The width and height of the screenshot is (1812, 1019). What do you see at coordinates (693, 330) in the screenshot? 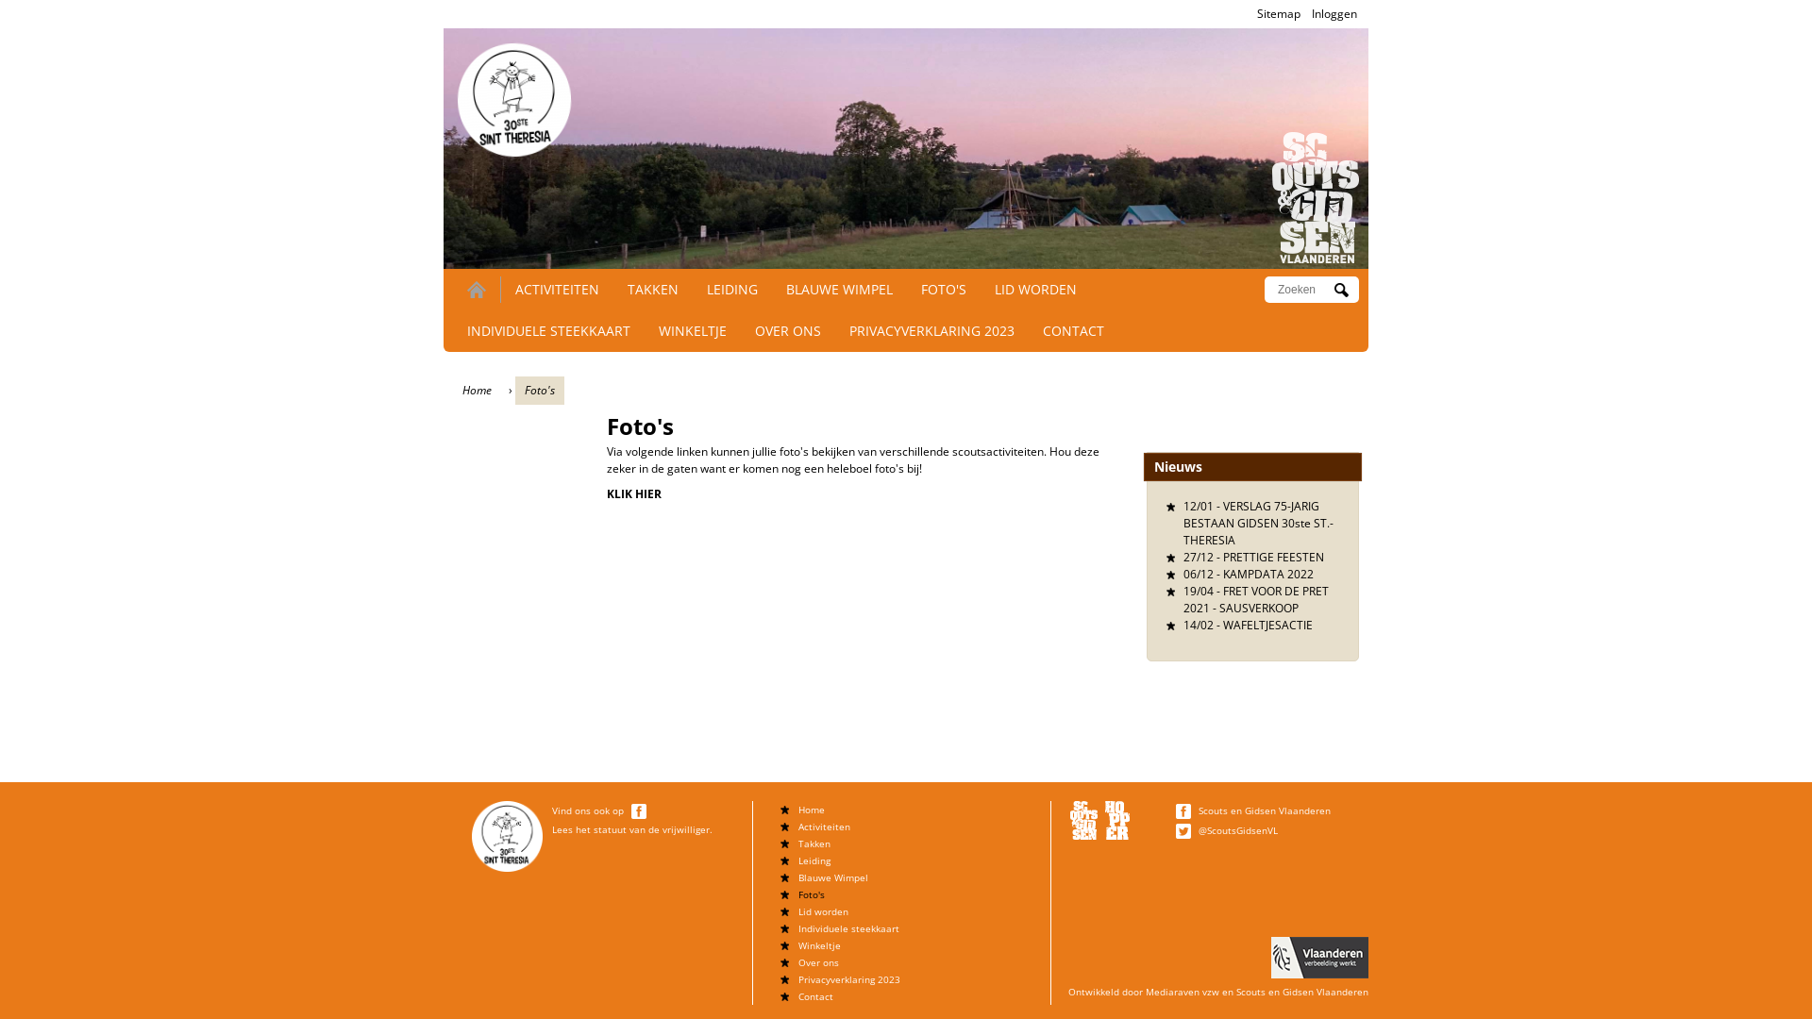
I see `WINKELTJE` at bounding box center [693, 330].